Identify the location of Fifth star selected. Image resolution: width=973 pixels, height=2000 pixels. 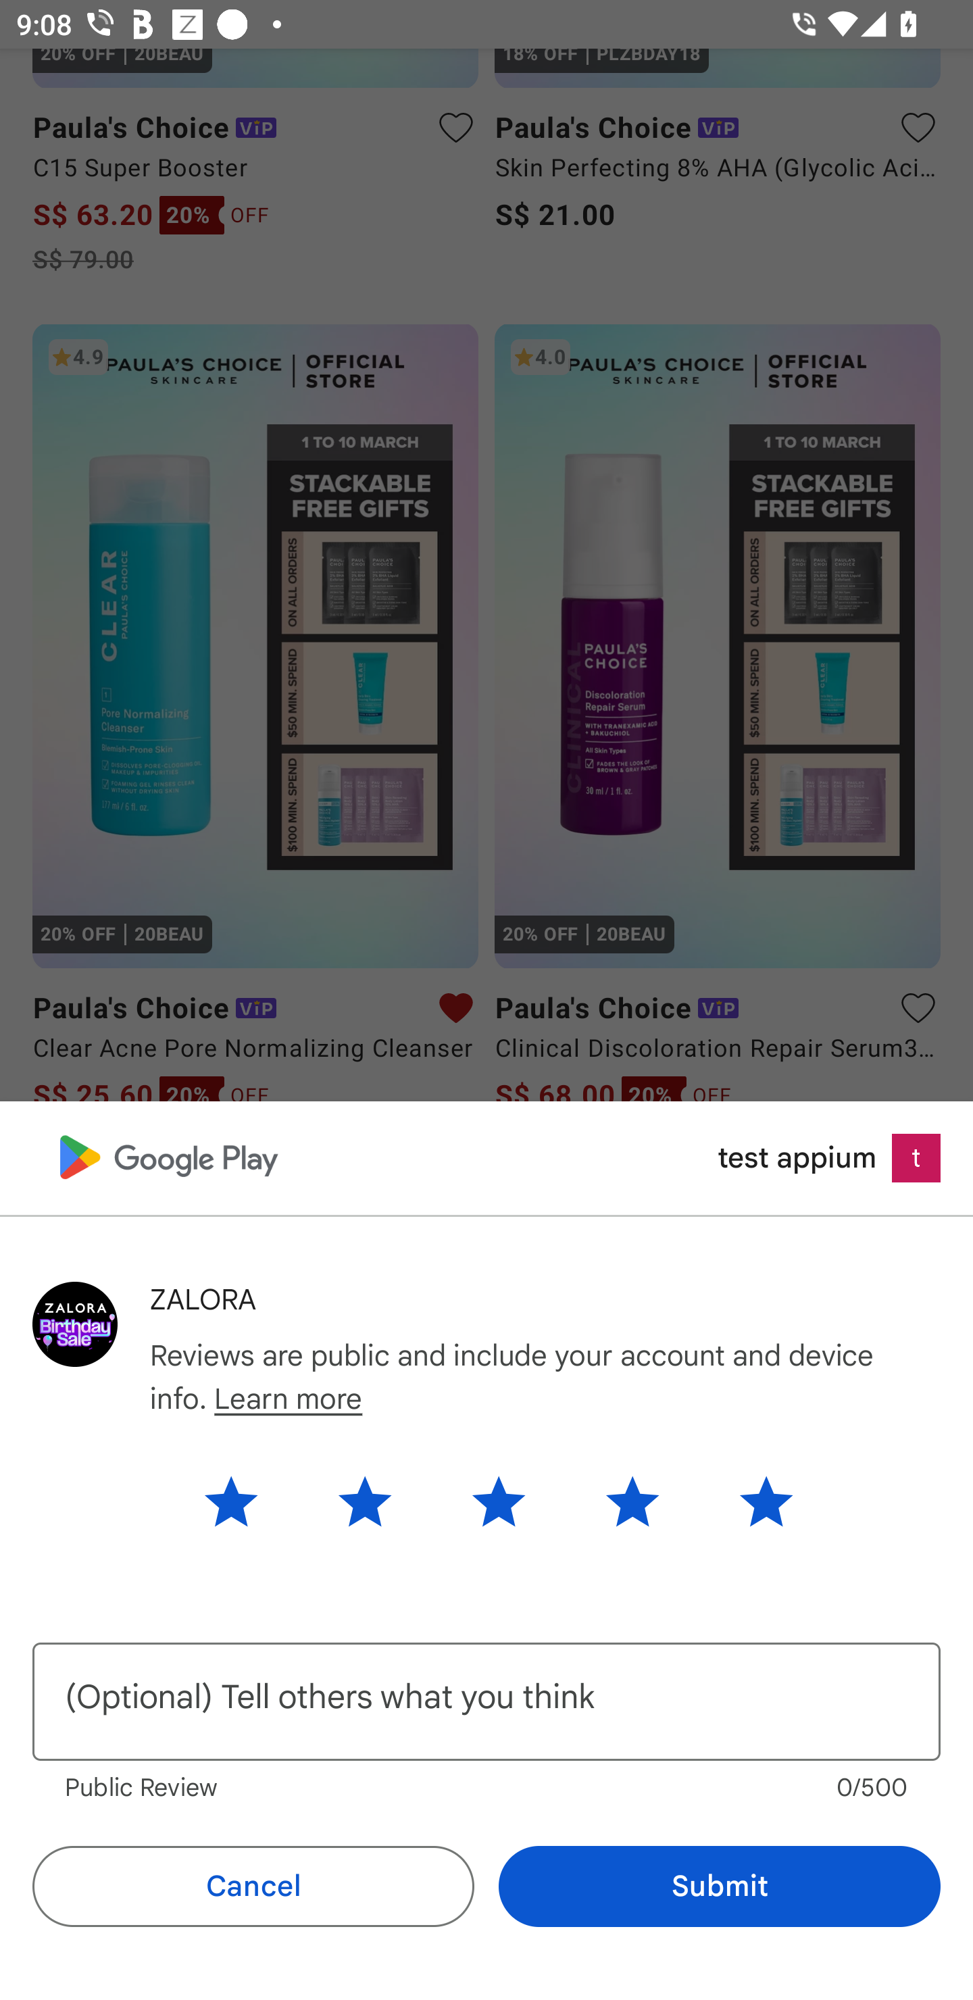
(749, 1501).